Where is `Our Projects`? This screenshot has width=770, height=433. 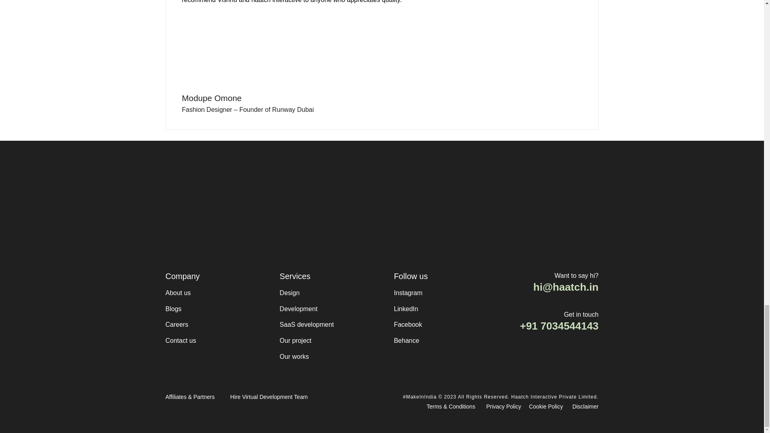
Our Projects is located at coordinates (295, 341).